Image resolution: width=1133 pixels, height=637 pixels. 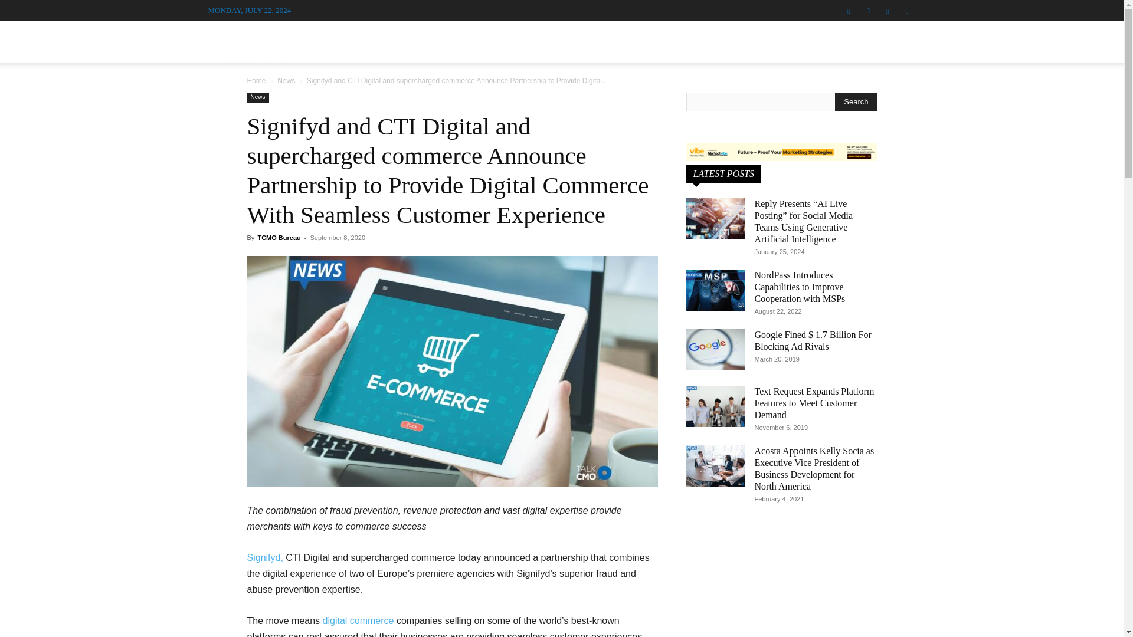 I want to click on INTERVIEWS, so click(x=470, y=41).